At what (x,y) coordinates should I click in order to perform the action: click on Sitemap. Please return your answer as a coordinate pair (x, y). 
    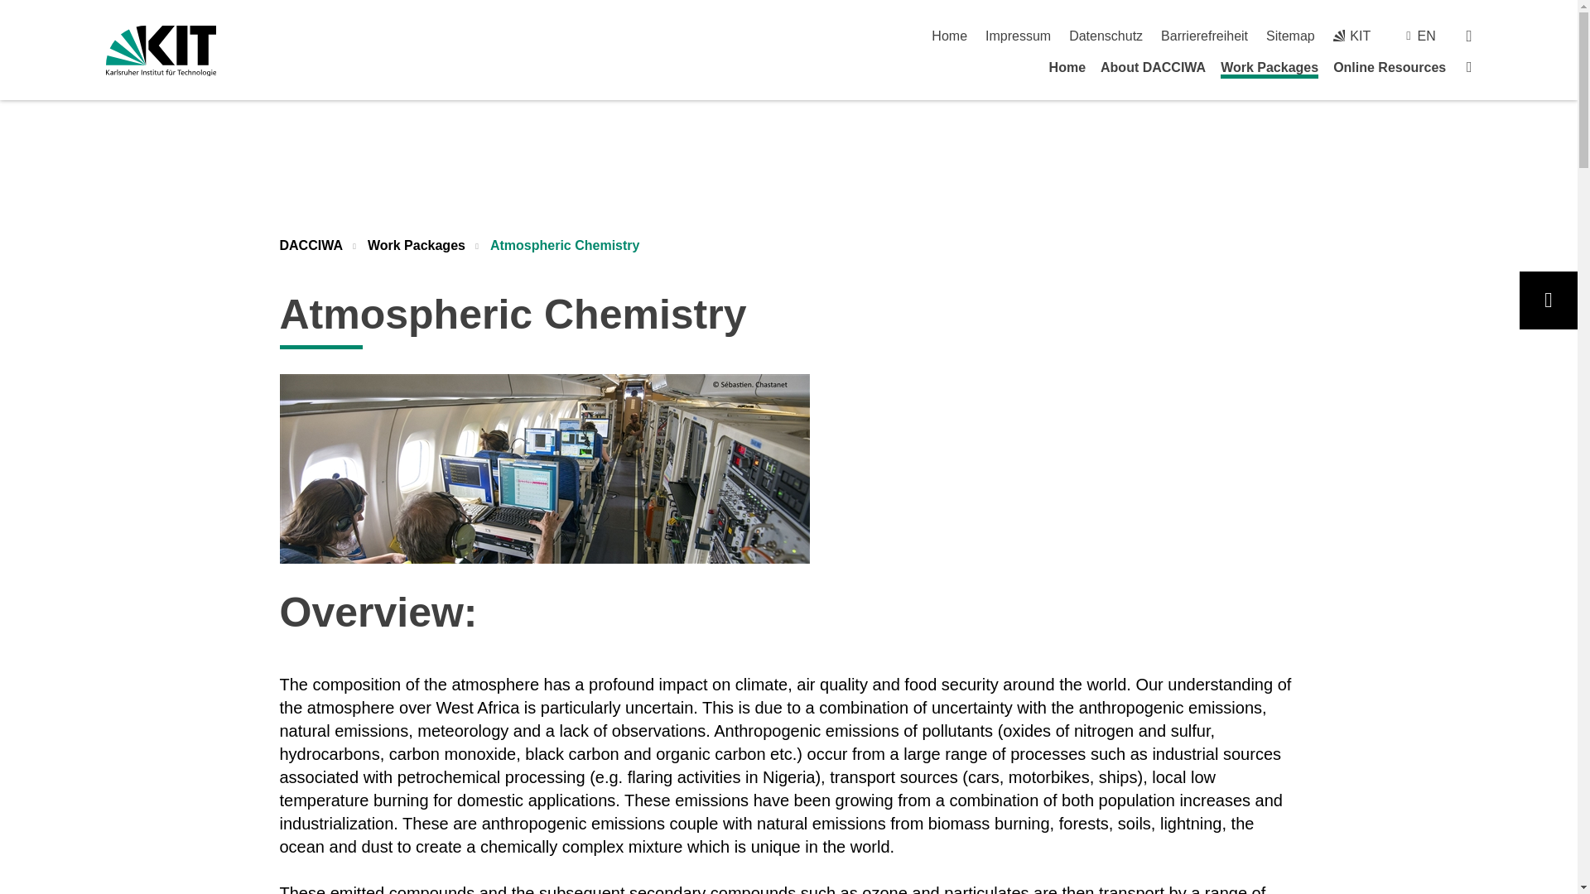
    Looking at the image, I should click on (1290, 35).